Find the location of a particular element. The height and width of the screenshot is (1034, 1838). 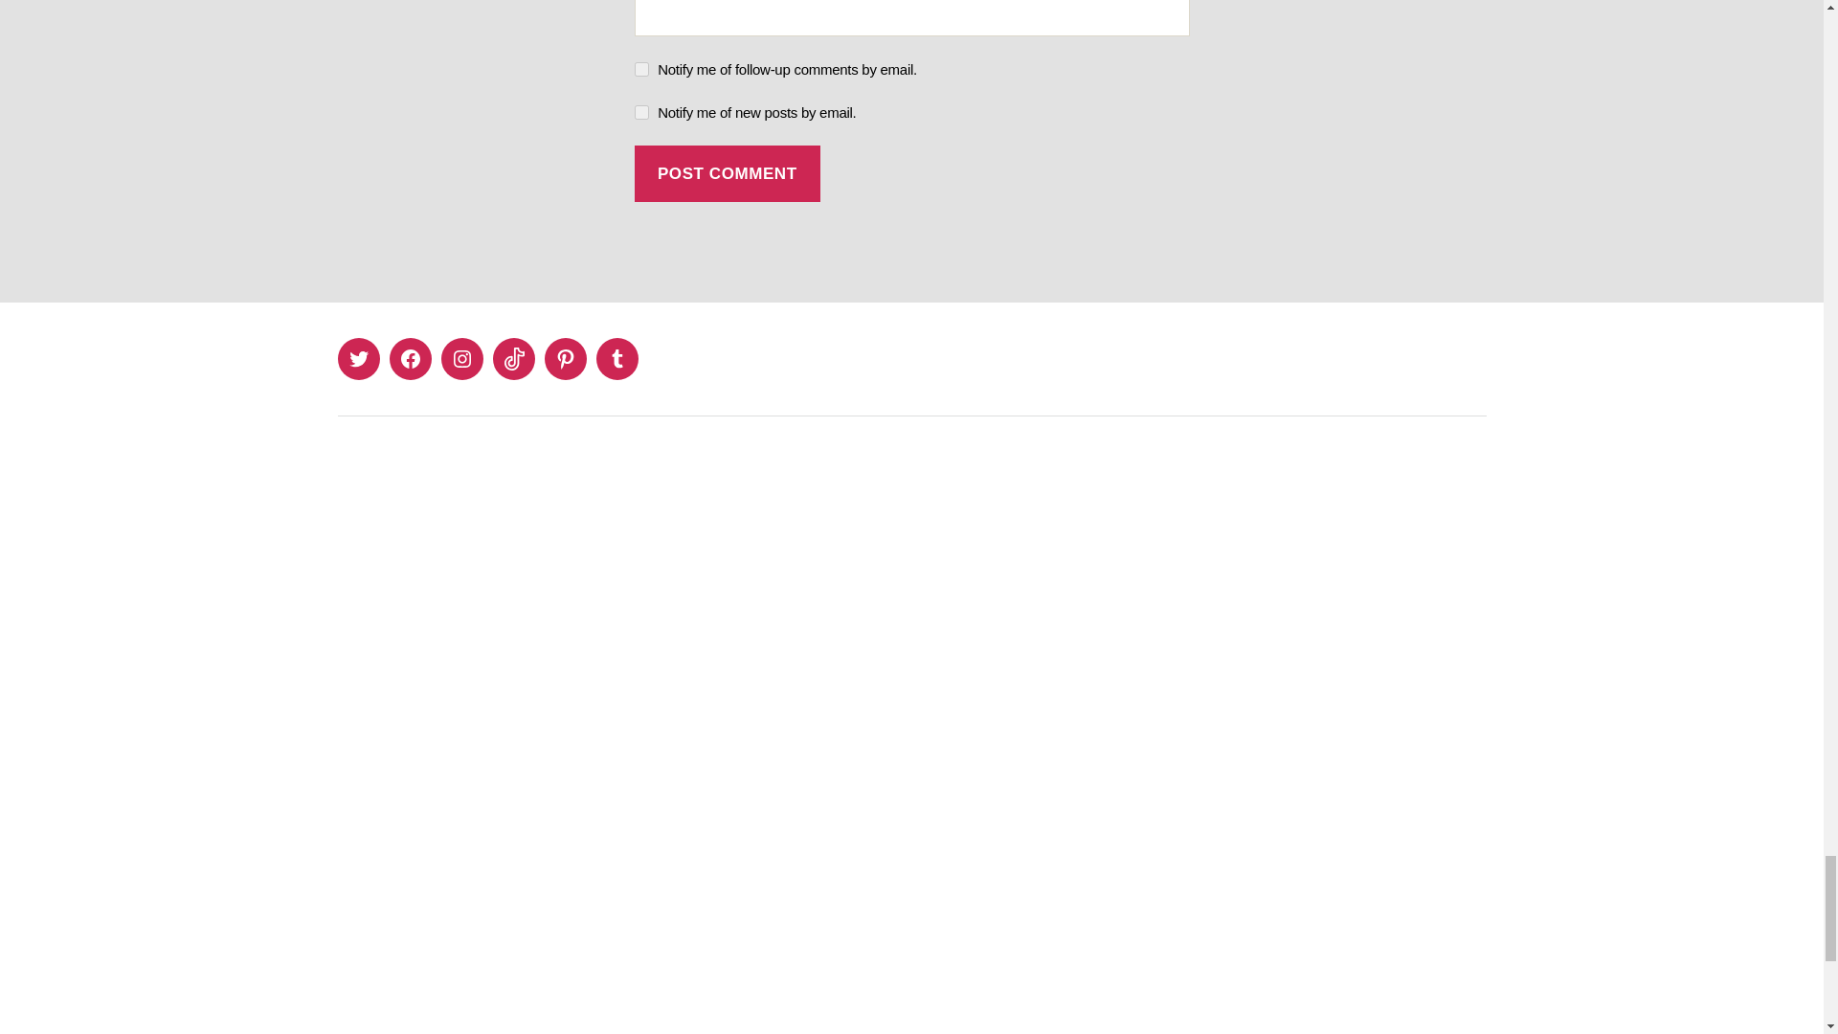

subscribe is located at coordinates (641, 69).